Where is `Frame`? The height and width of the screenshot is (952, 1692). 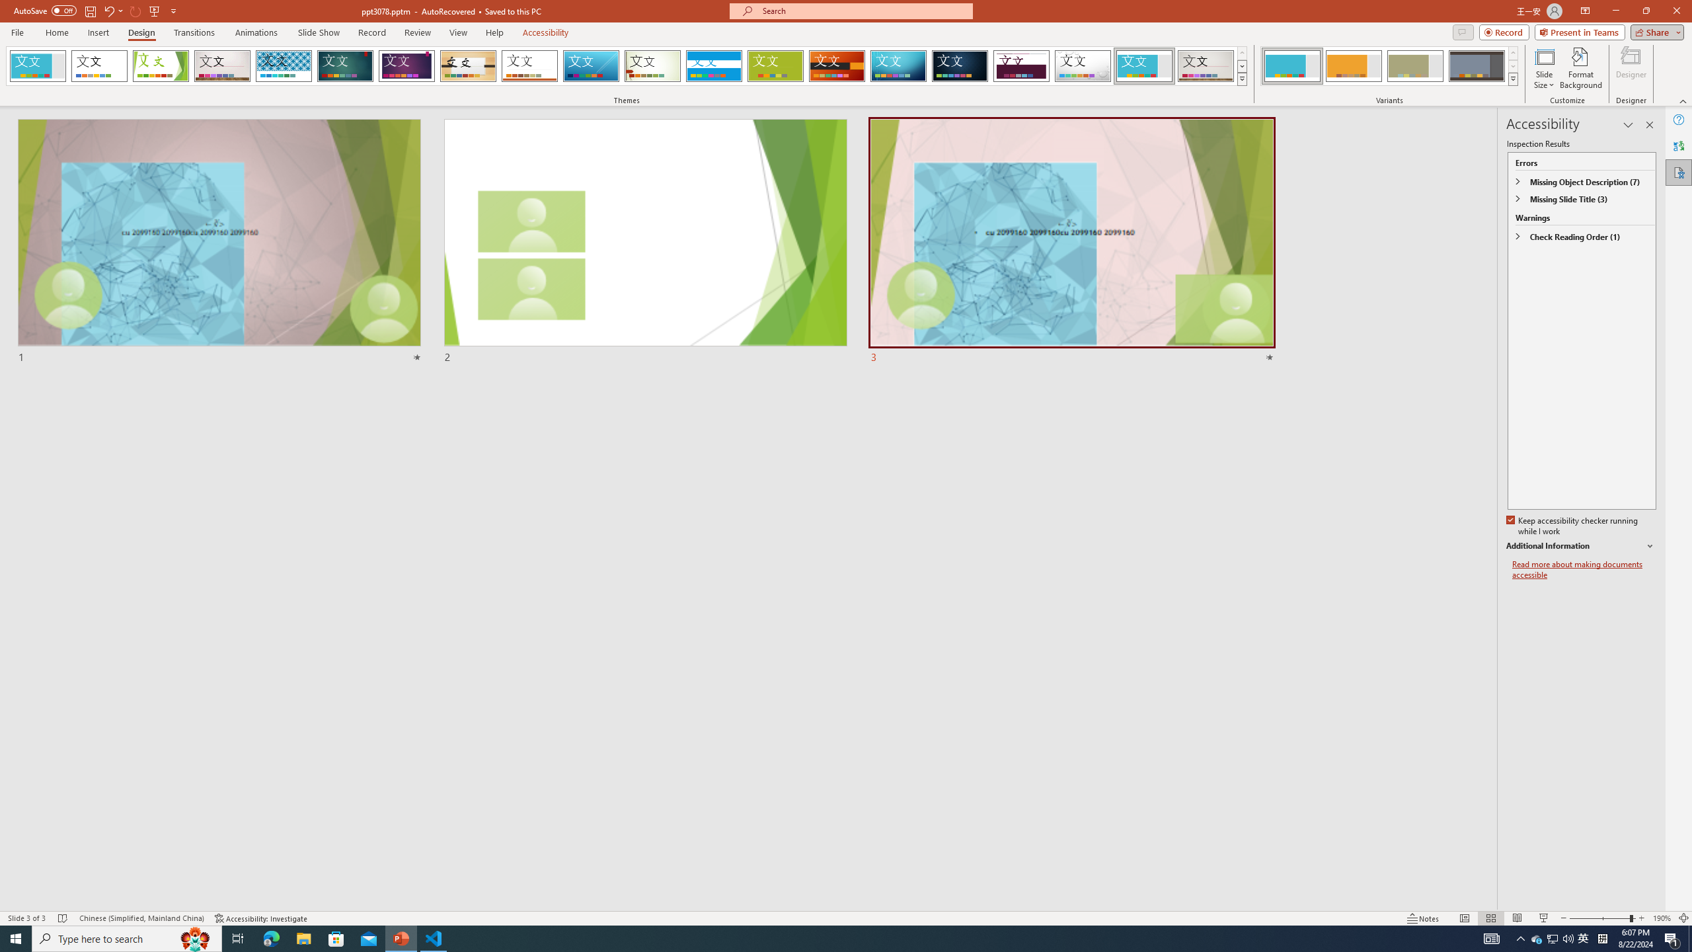
Frame is located at coordinates (1145, 66).